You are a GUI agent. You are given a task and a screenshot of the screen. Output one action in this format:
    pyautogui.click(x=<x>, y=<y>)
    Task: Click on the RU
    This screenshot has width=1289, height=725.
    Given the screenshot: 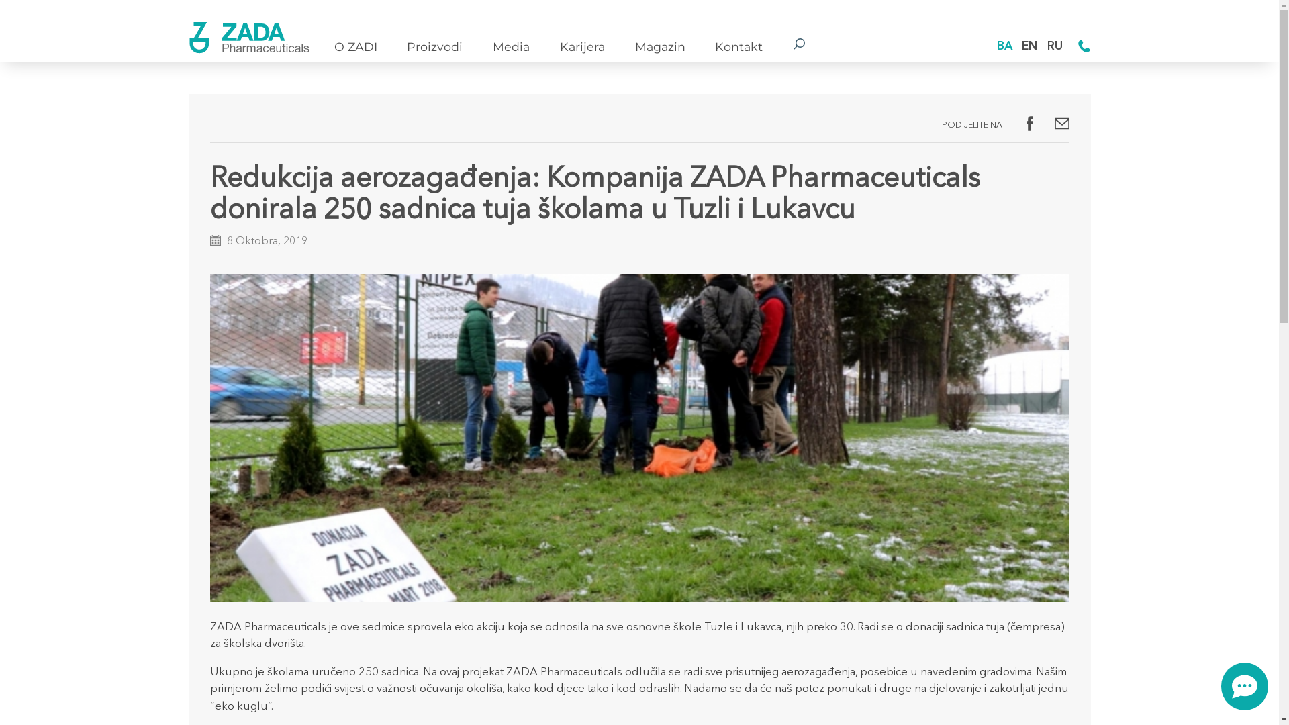 What is the action you would take?
    pyautogui.click(x=1055, y=47)
    